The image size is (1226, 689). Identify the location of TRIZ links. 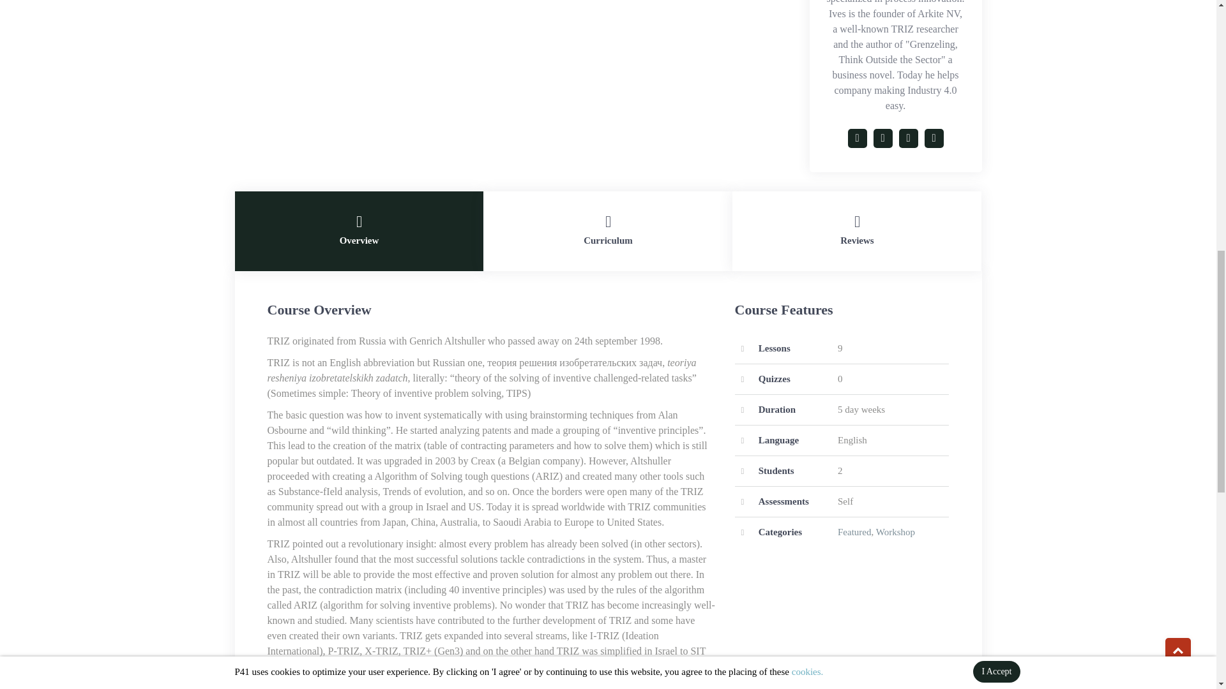
(678, 666).